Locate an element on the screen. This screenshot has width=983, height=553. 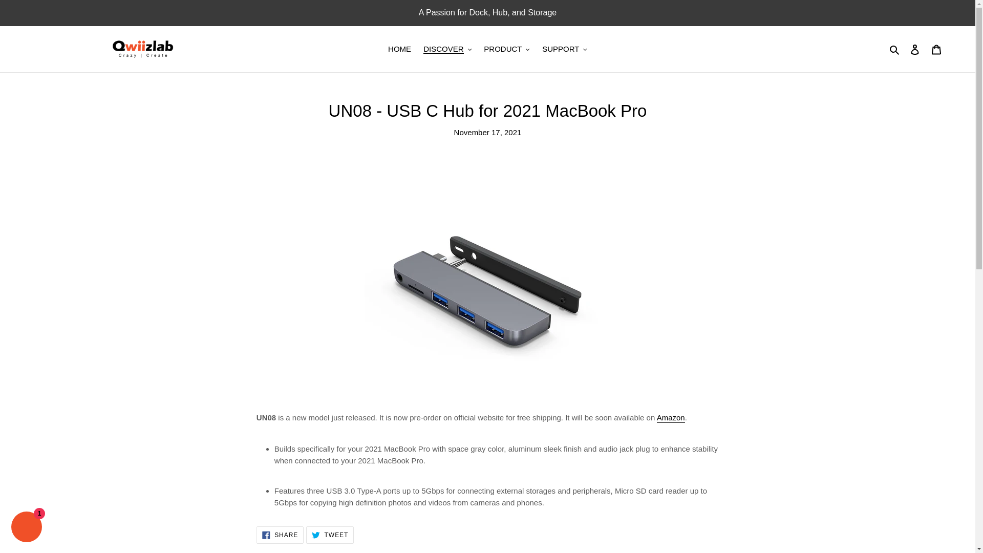
Shopify online store chat is located at coordinates (27, 528).